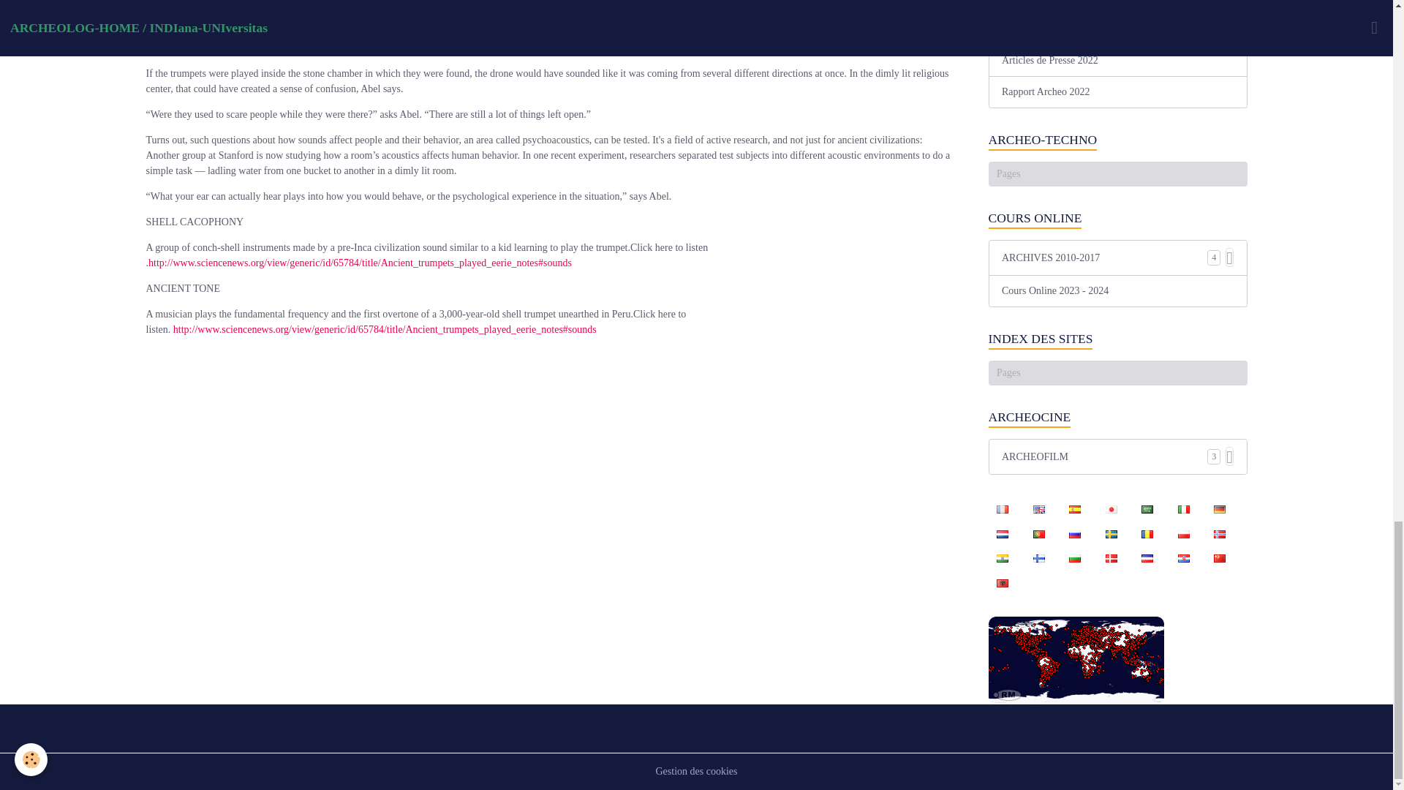  I want to click on Portuguesa, so click(1038, 533).